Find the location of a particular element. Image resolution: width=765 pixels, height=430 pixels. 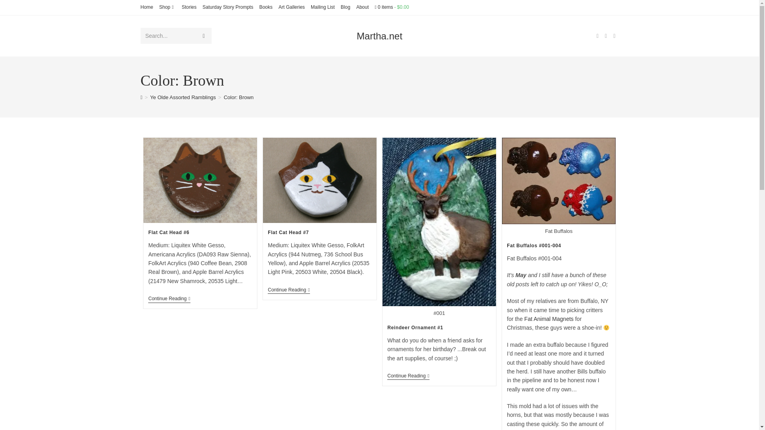

Start shopping is located at coordinates (391, 7).